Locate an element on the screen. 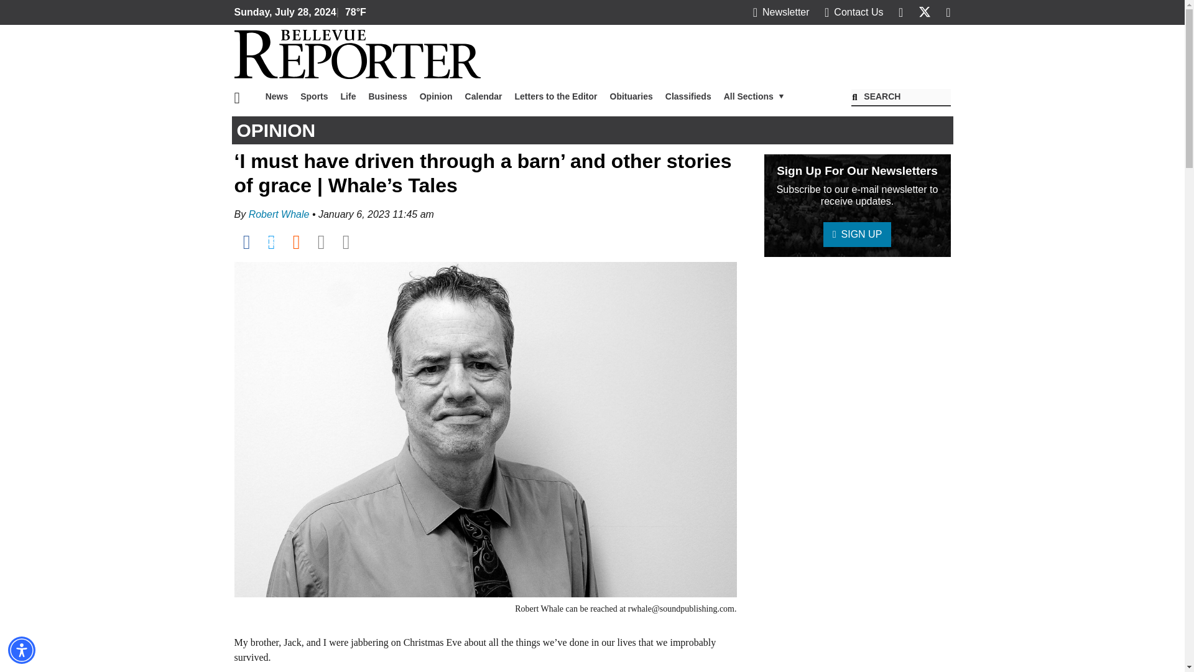  Accessibility Menu is located at coordinates (22, 650).